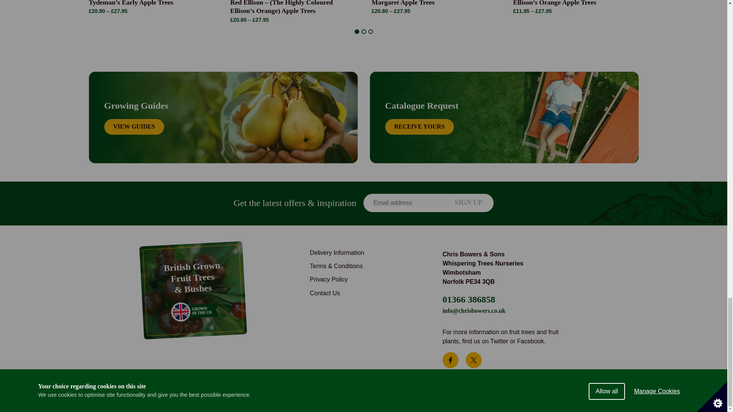 Image resolution: width=733 pixels, height=412 pixels. What do you see at coordinates (194, 310) in the screenshot?
I see `grown-in-the-uk-badge` at bounding box center [194, 310].